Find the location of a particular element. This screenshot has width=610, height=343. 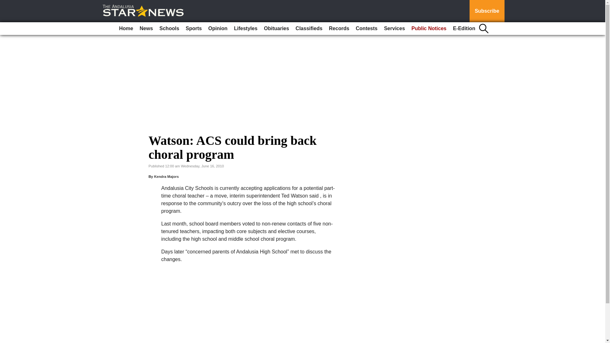

Services is located at coordinates (395, 29).